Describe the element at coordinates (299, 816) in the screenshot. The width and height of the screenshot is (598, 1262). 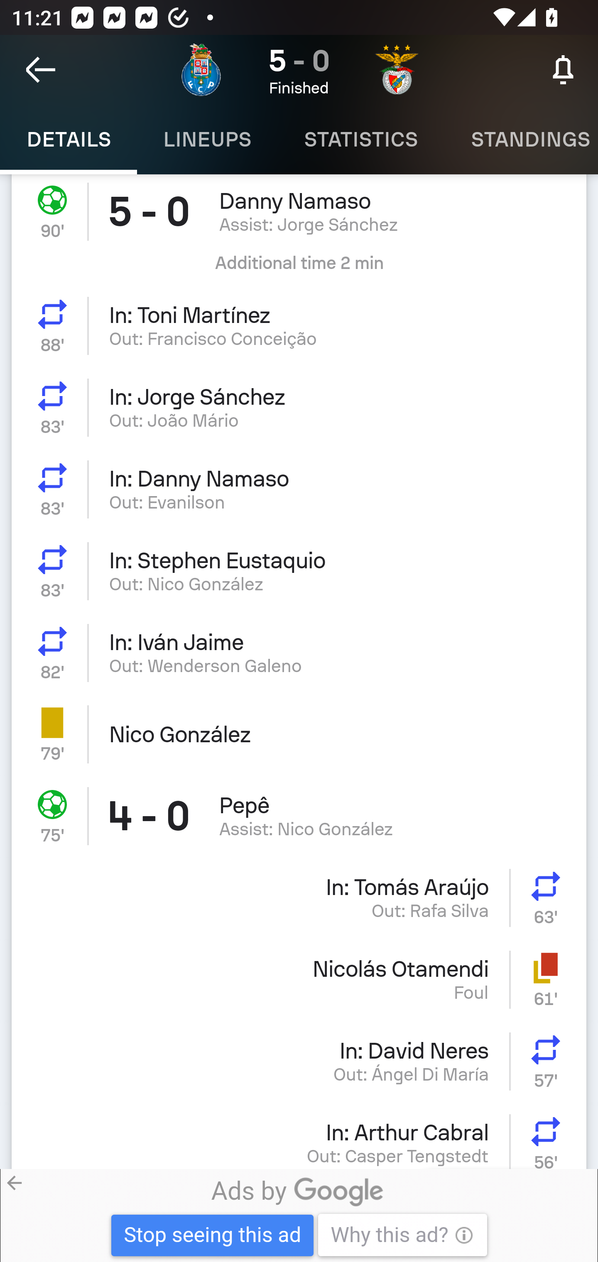
I see `Goal 75'  4  -  0  Pepê Assist: Nico González` at that location.